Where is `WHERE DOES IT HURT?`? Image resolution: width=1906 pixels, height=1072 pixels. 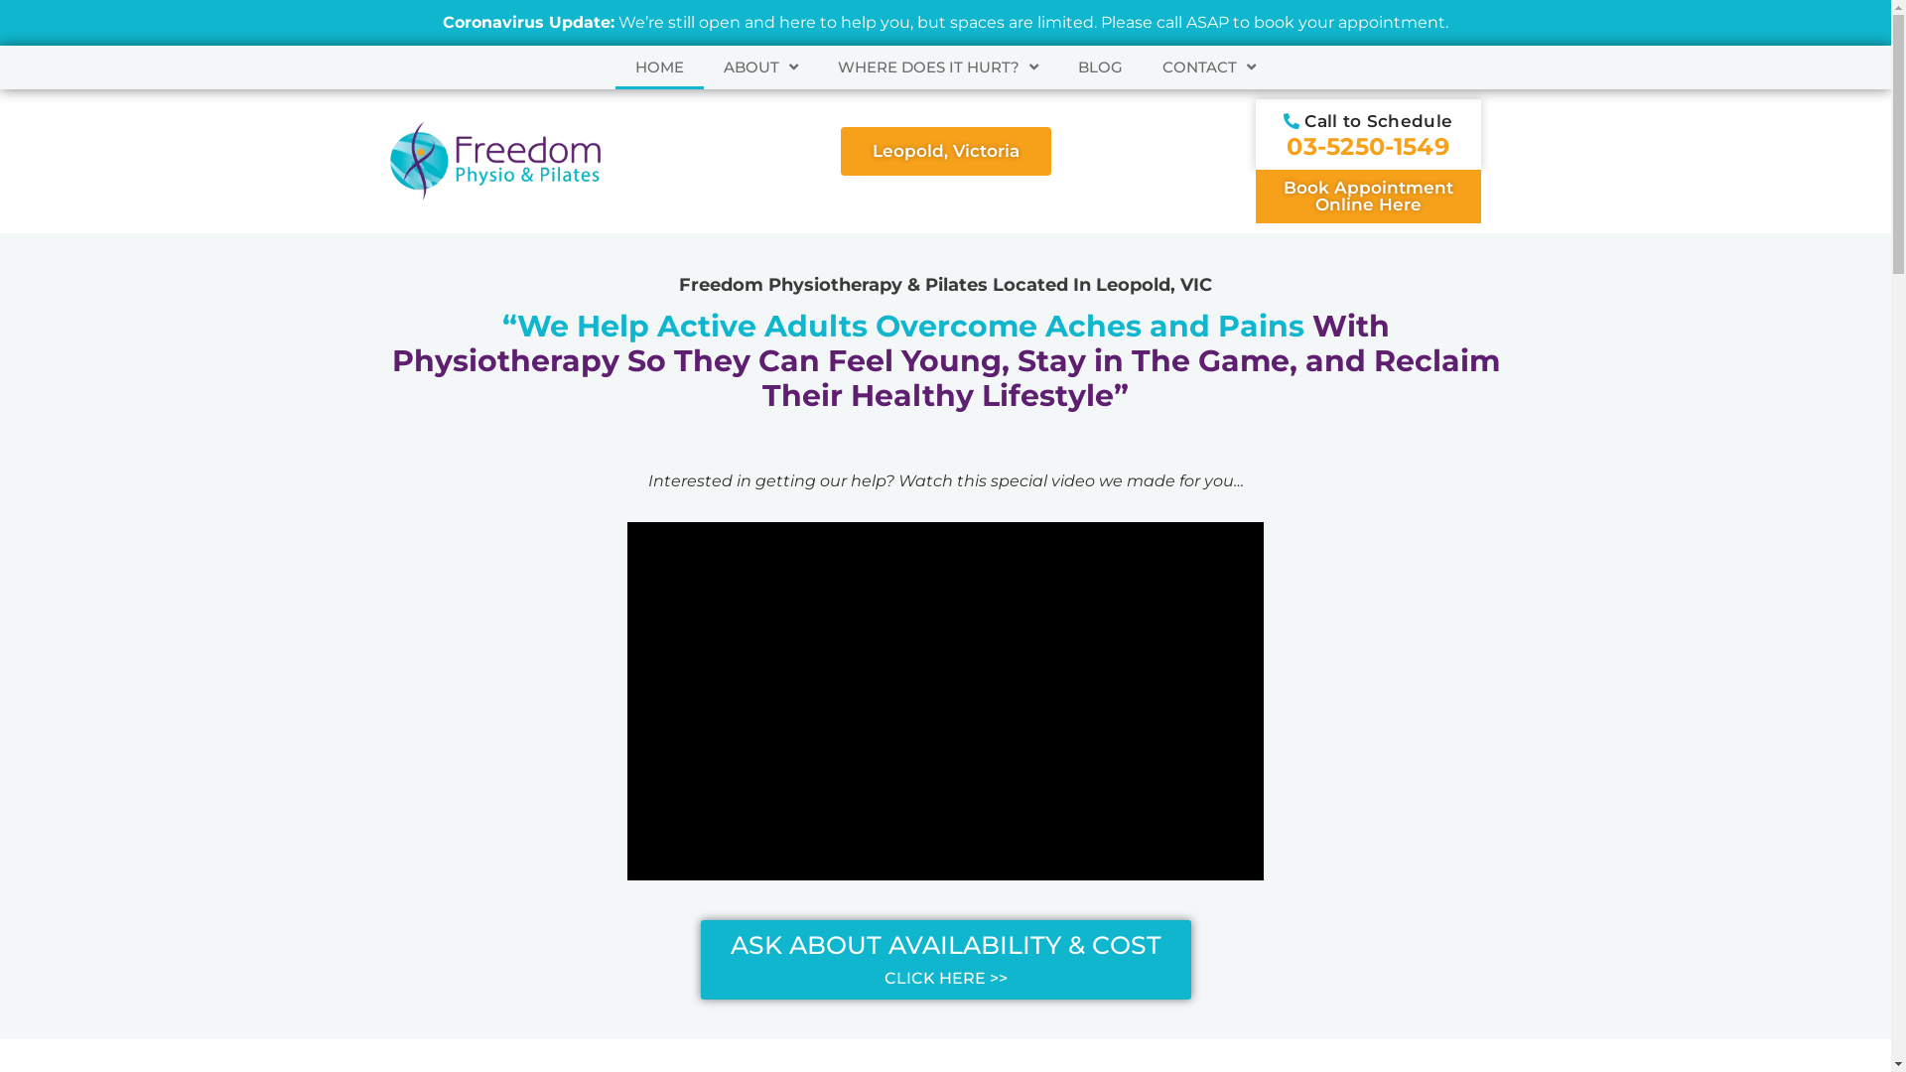 WHERE DOES IT HURT? is located at coordinates (938, 67).